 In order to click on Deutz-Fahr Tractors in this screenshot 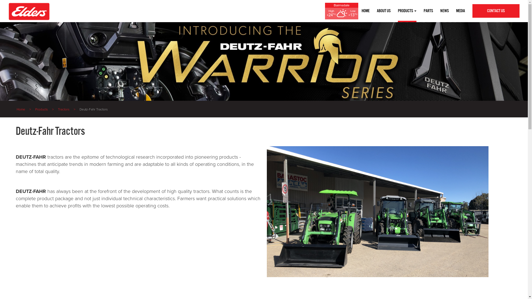, I will do `click(96, 109)`.